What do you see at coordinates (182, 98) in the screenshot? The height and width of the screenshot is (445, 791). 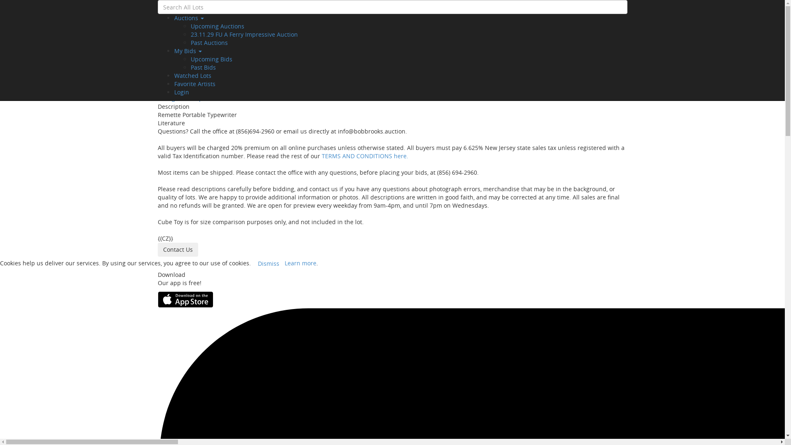 I see `Vintage & Antique` at bounding box center [182, 98].